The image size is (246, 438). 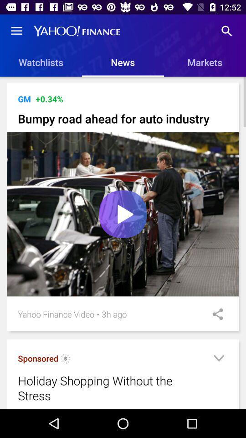 What do you see at coordinates (24, 99) in the screenshot?
I see `press item next to +0.33% icon` at bounding box center [24, 99].